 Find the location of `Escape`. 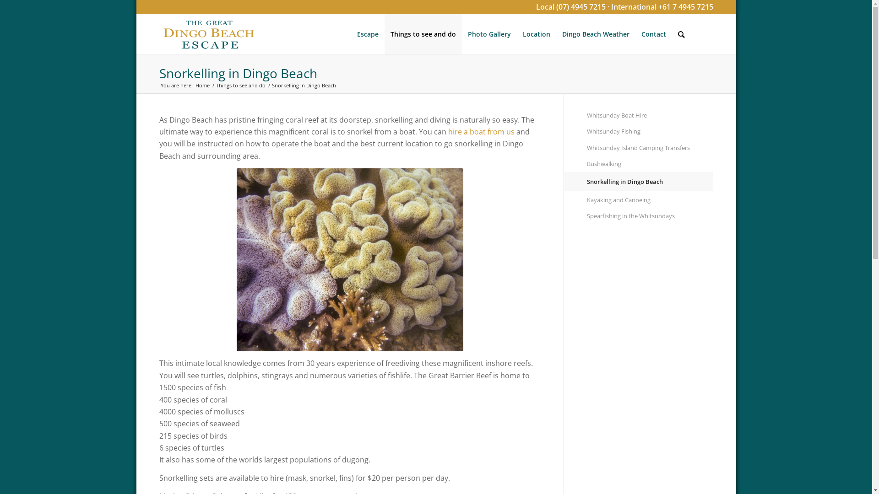

Escape is located at coordinates (367, 34).